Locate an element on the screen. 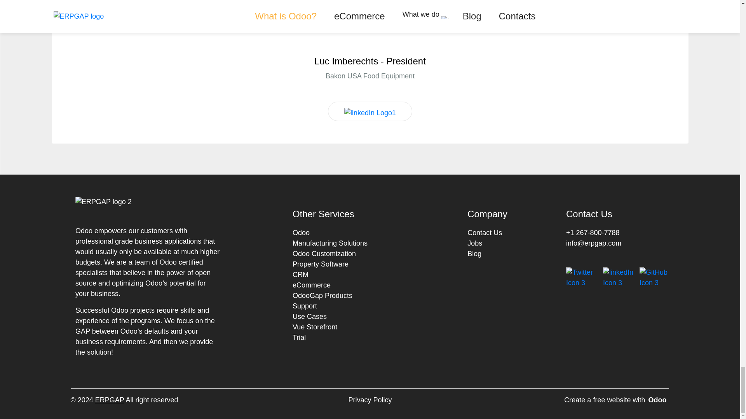 The width and height of the screenshot is (746, 419). Odoo Customization is located at coordinates (324, 254).